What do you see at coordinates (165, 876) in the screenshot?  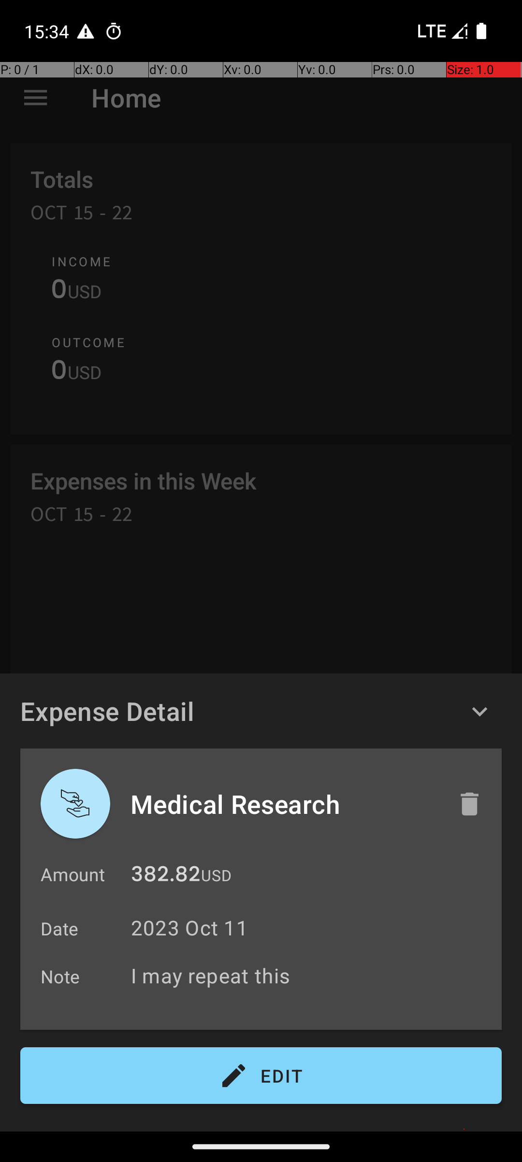 I see `382.82` at bounding box center [165, 876].